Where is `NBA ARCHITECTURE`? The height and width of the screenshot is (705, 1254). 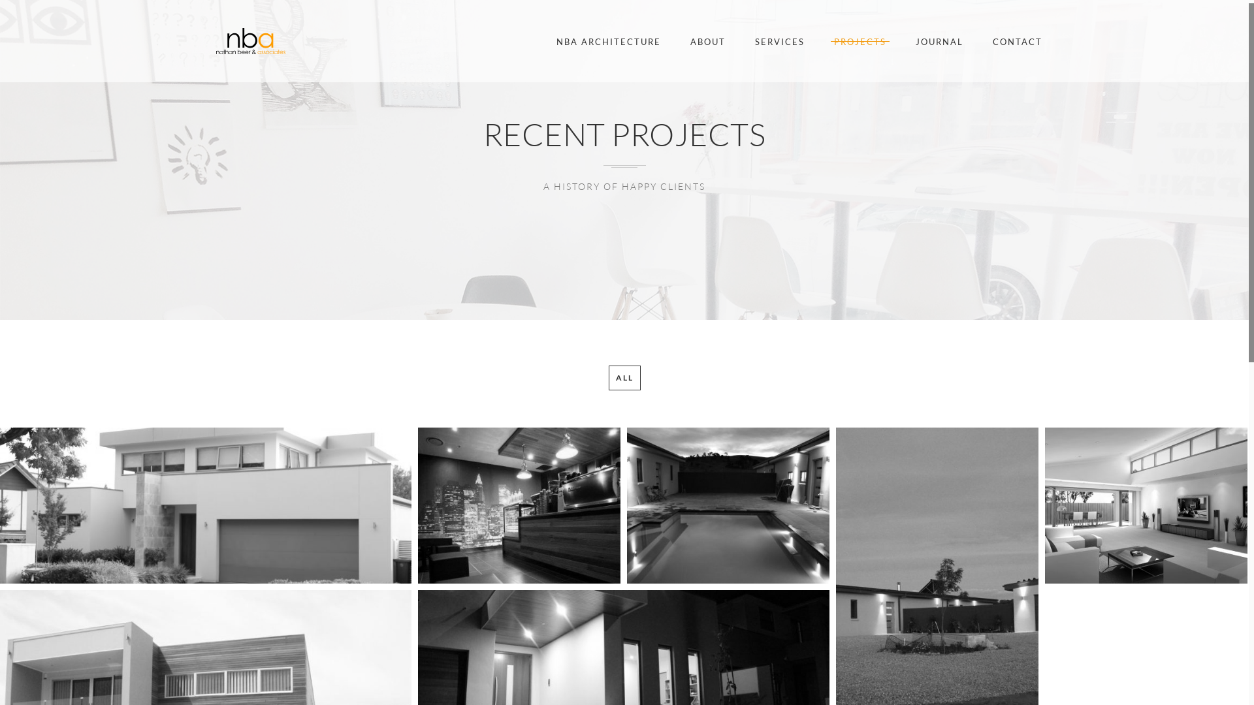
NBA ARCHITECTURE is located at coordinates (609, 40).